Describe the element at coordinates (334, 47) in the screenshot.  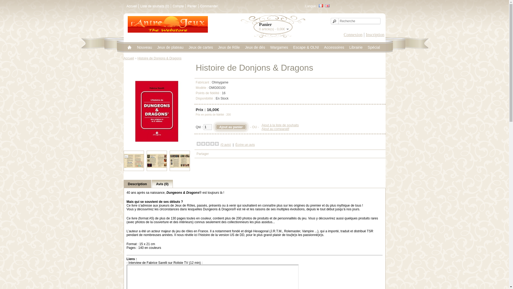
I see `Accessoires` at that location.